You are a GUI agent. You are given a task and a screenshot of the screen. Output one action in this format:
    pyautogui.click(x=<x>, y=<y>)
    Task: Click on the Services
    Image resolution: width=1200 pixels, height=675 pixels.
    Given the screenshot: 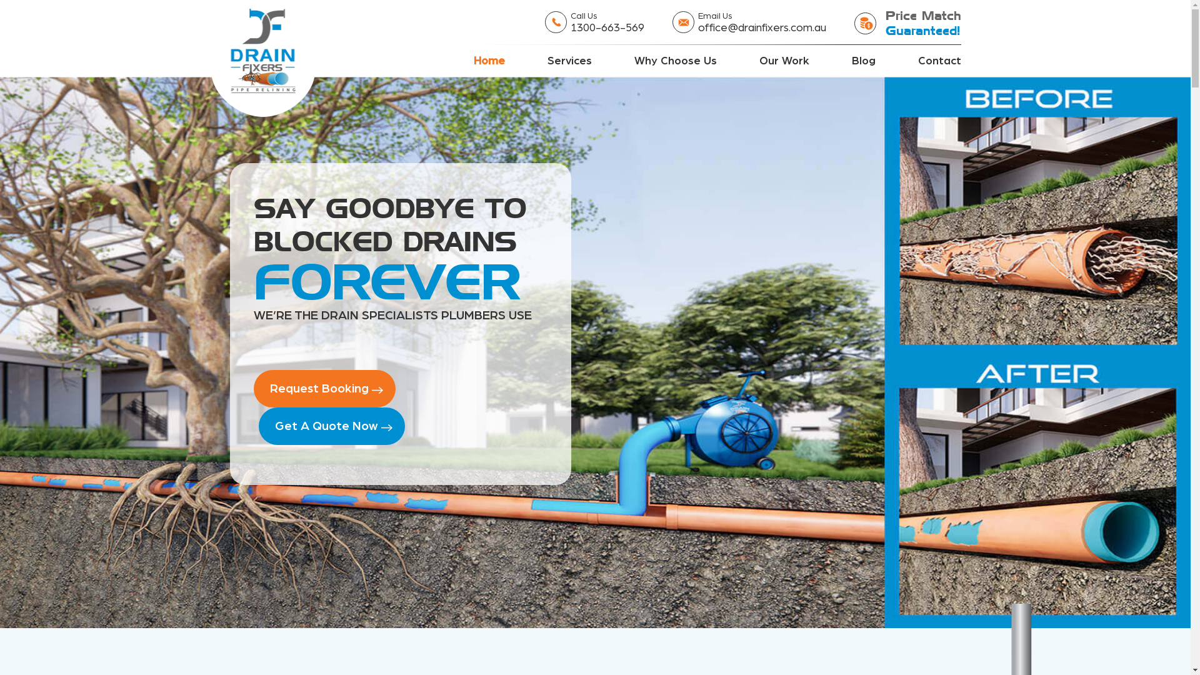 What is the action you would take?
    pyautogui.click(x=570, y=61)
    